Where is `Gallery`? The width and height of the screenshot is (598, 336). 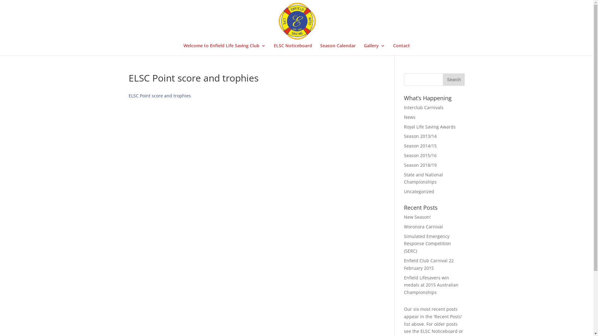
Gallery is located at coordinates (374, 49).